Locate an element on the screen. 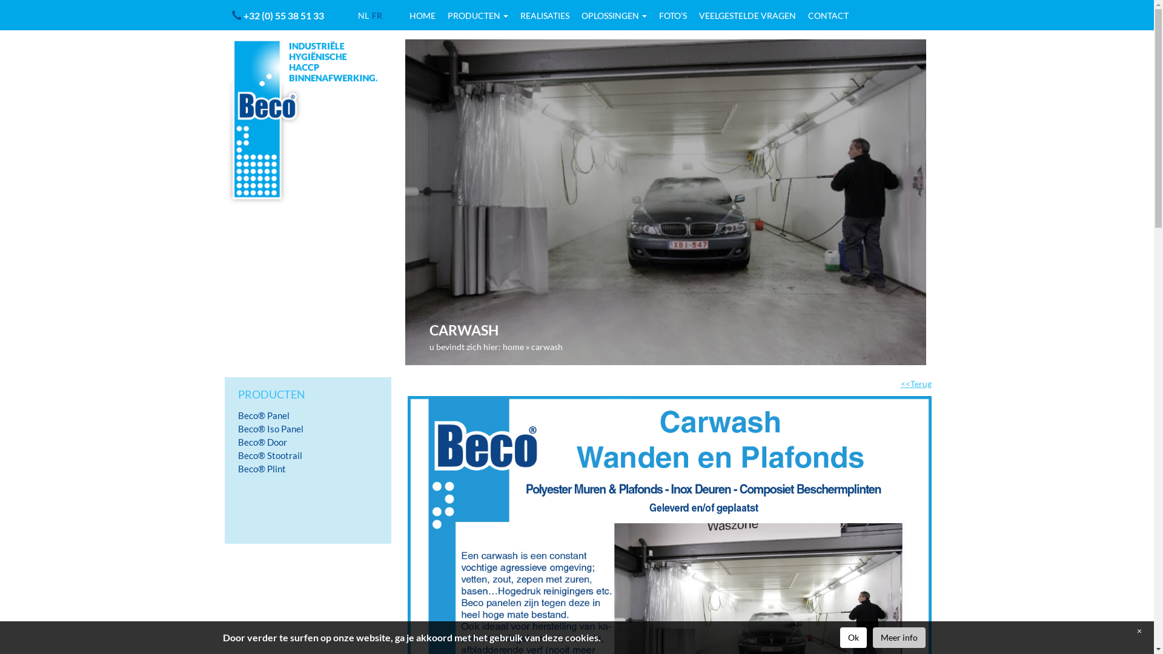  REALISATIES is located at coordinates (551, 16).